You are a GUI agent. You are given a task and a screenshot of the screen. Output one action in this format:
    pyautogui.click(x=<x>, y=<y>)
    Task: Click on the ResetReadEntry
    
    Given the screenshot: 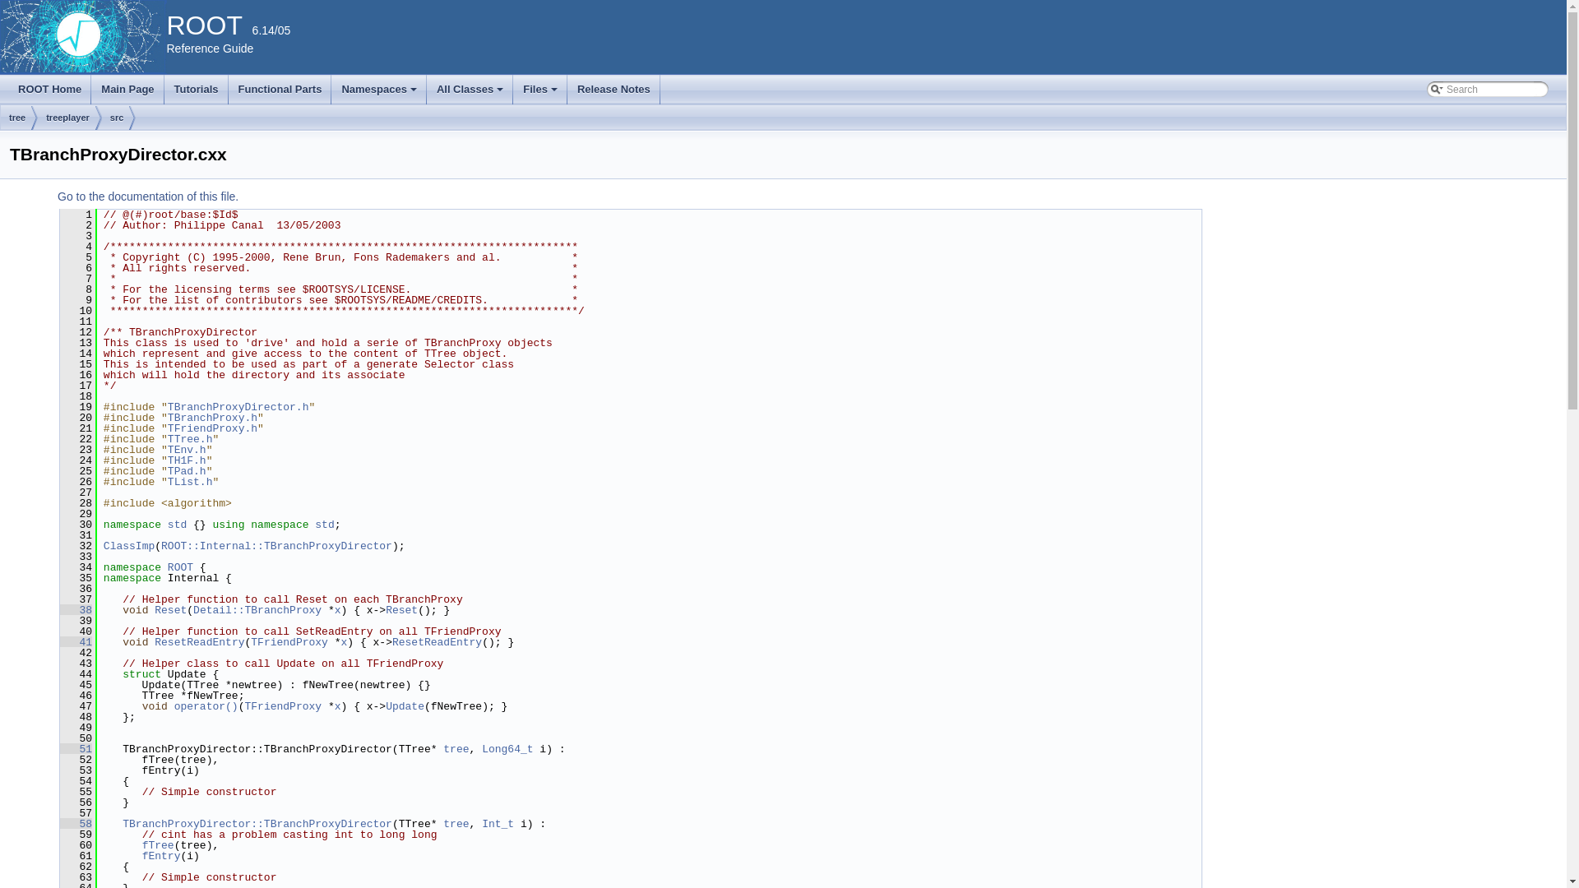 What is the action you would take?
    pyautogui.click(x=438, y=643)
    